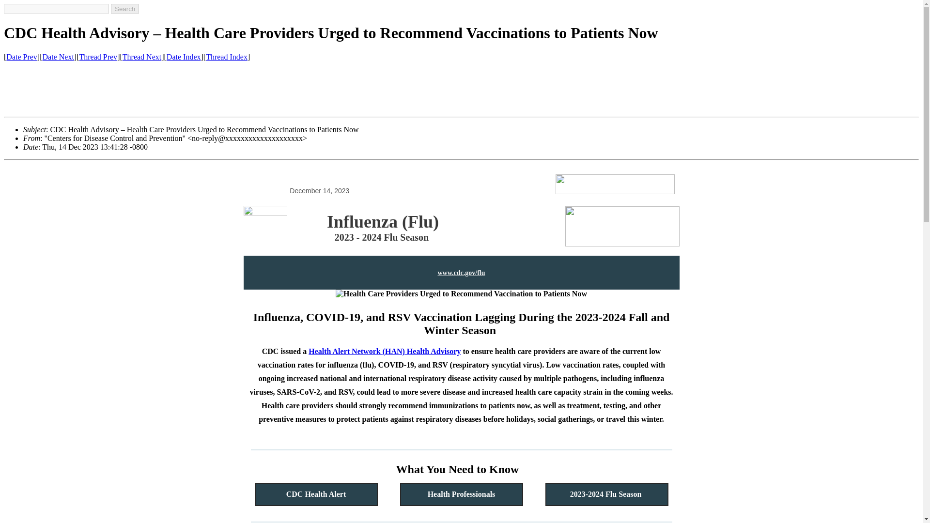 The height and width of the screenshot is (523, 930). I want to click on Date Next, so click(58, 57).